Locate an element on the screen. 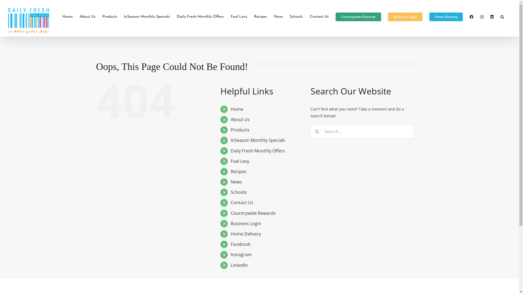  LinkedIn is located at coordinates (239, 265).